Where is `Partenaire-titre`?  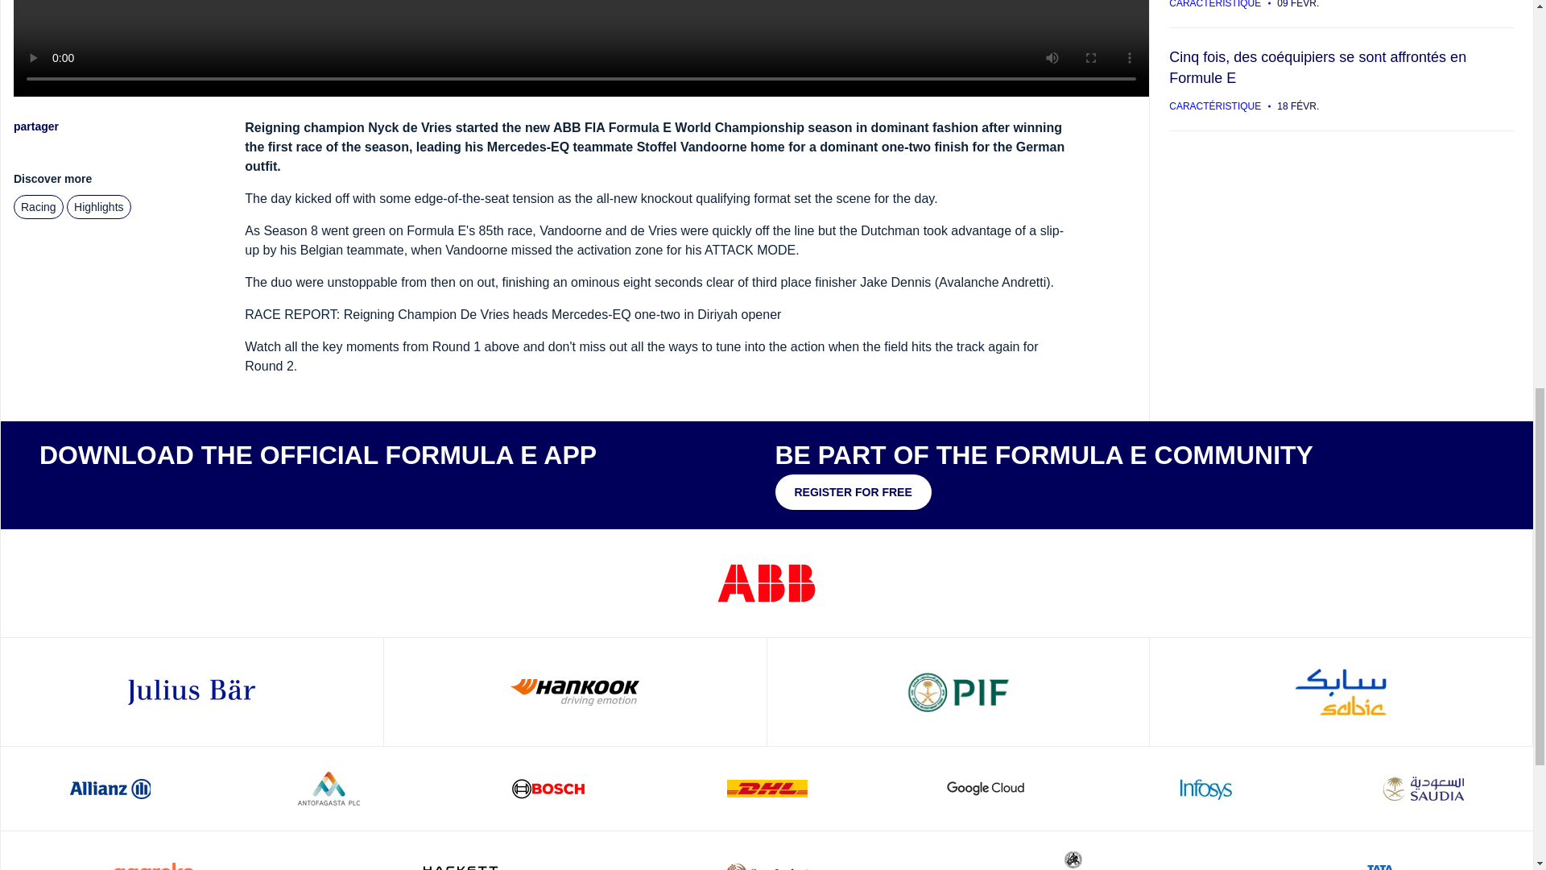 Partenaire-titre is located at coordinates (767, 583).